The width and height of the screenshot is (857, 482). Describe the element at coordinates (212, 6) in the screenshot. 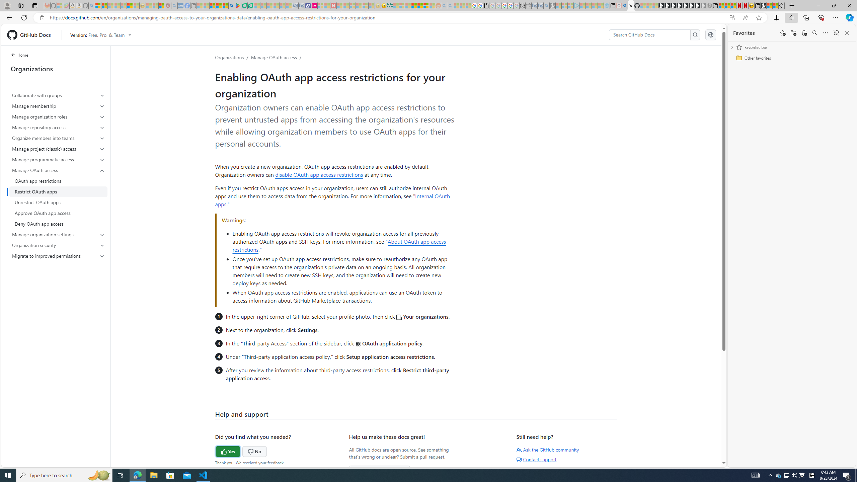

I see `Microsoft Start` at that location.